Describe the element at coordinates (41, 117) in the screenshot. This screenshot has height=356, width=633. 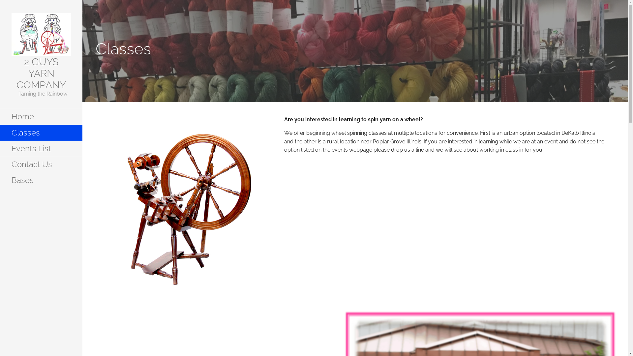
I see `Home` at that location.